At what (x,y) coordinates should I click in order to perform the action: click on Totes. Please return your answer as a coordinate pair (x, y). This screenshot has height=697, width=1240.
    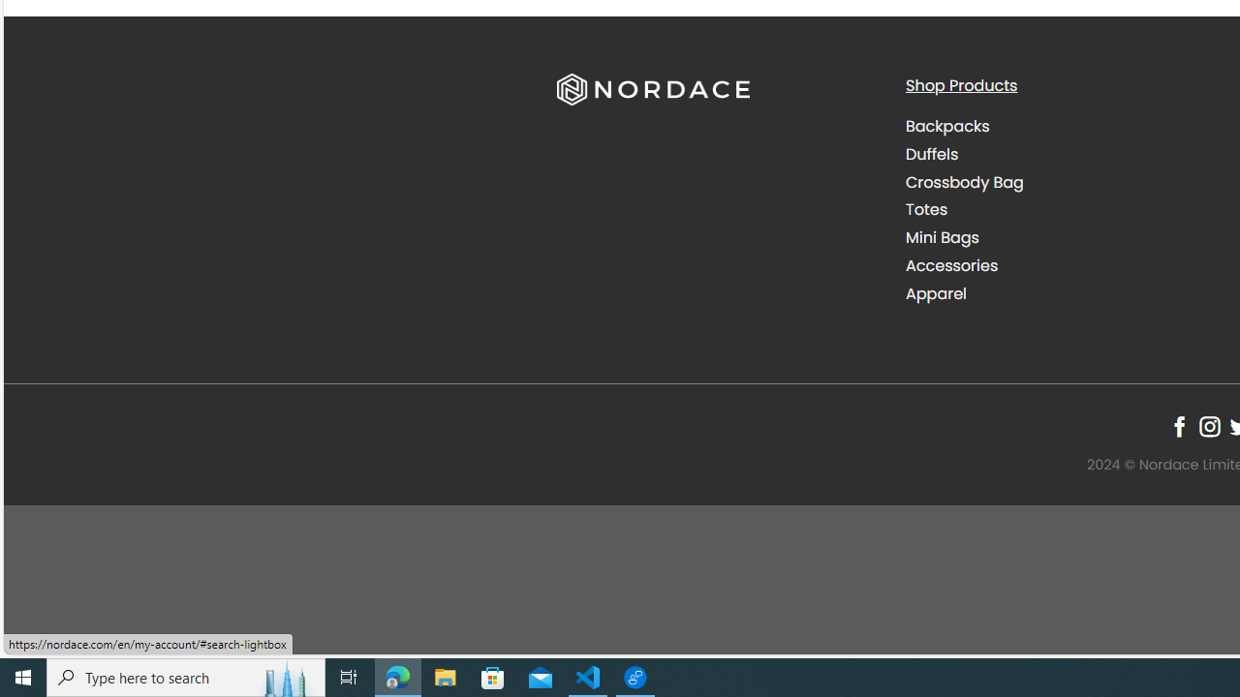
    Looking at the image, I should click on (1065, 209).